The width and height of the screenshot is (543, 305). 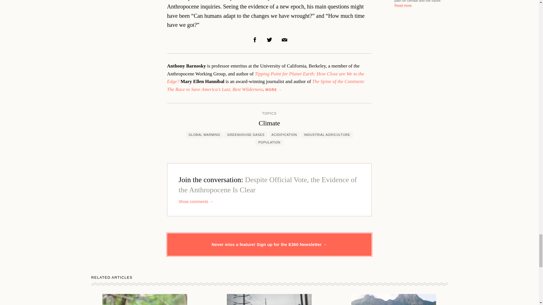 What do you see at coordinates (269, 40) in the screenshot?
I see `Twitter` at bounding box center [269, 40].